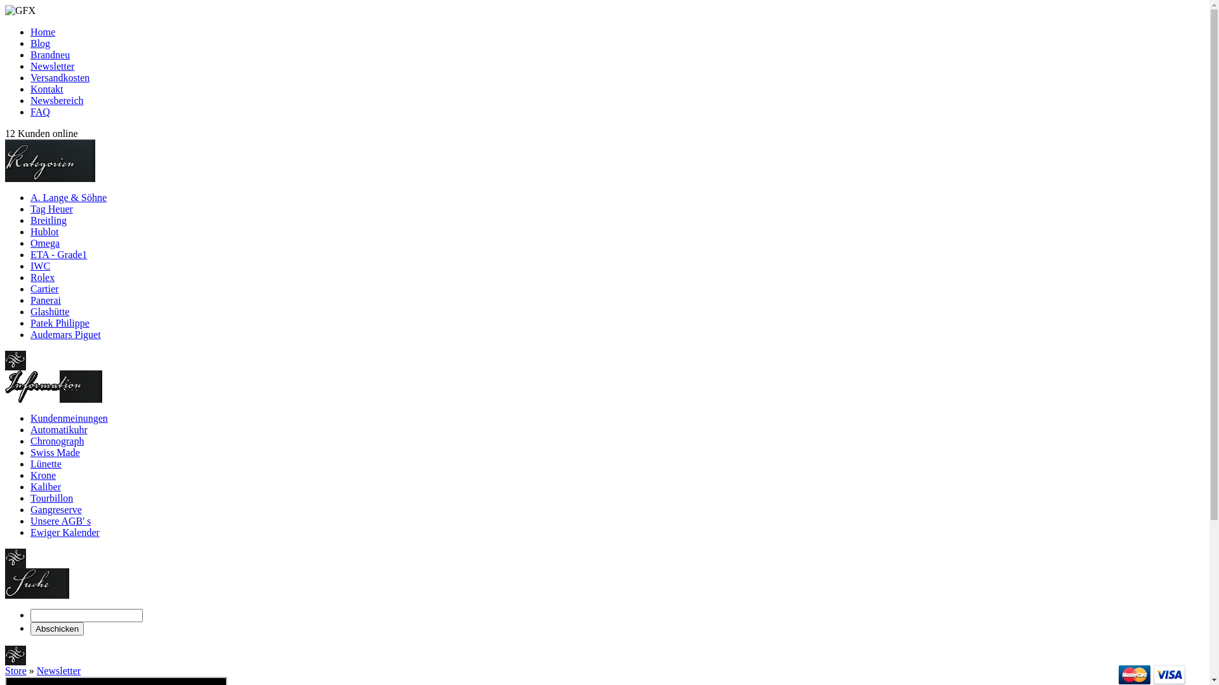 The height and width of the screenshot is (685, 1219). I want to click on Panerai, so click(46, 301).